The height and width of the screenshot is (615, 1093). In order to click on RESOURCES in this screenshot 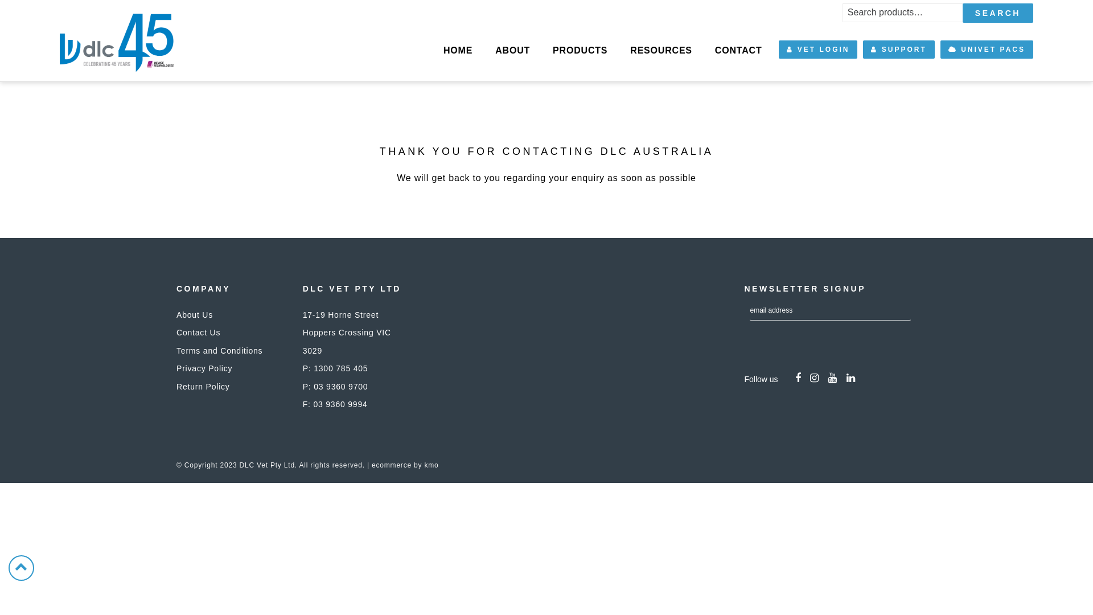, I will do `click(661, 51)`.